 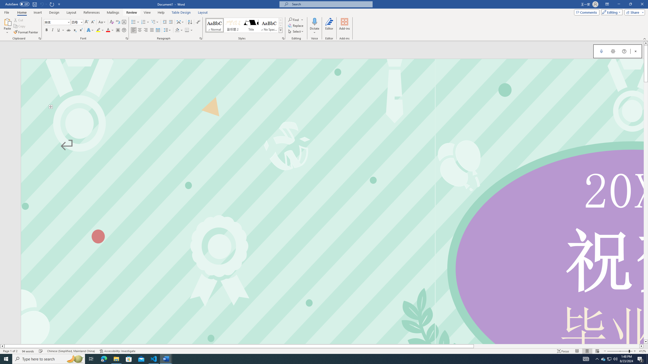 What do you see at coordinates (26, 32) in the screenshot?
I see `Format Painter` at bounding box center [26, 32].